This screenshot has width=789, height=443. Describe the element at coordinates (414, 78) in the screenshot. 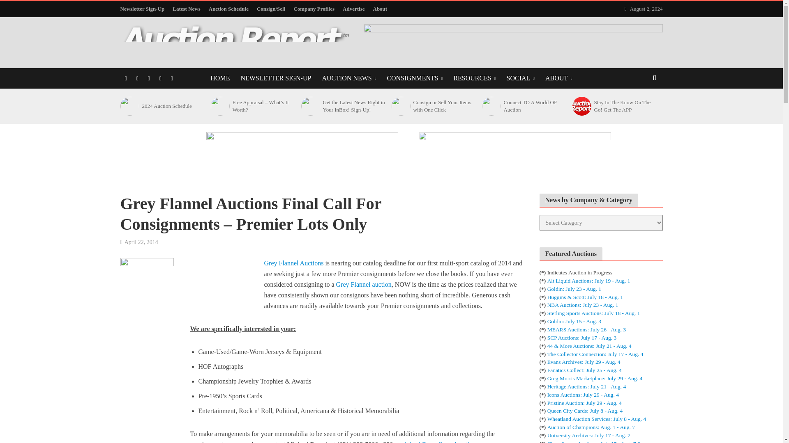

I see `CONSIGNMENTS` at that location.